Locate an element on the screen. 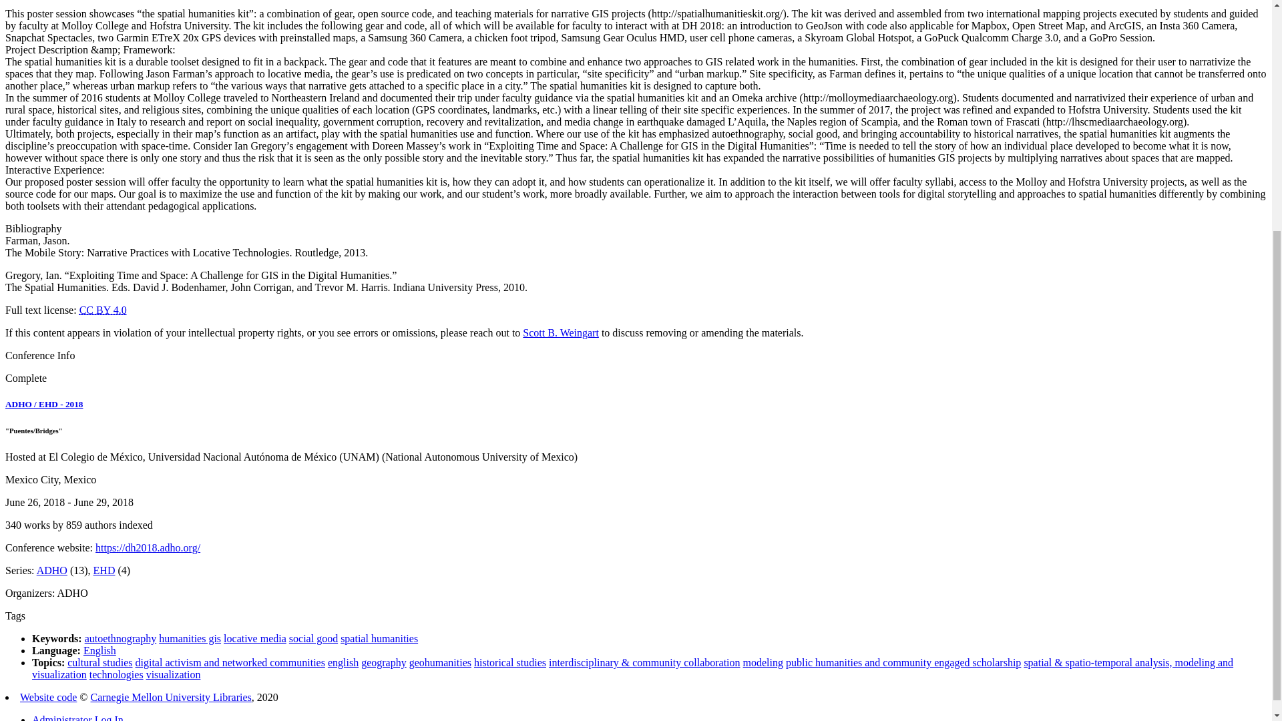 Image resolution: width=1282 pixels, height=721 pixels. public humanities and community engaged scholarship is located at coordinates (903, 662).